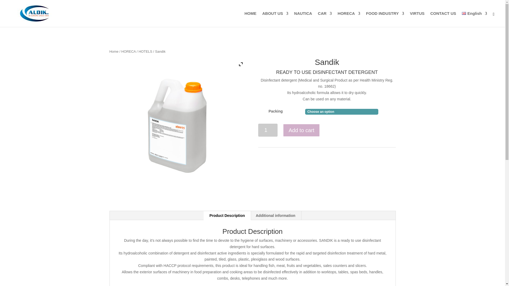  What do you see at coordinates (324, 19) in the screenshot?
I see `CAR` at bounding box center [324, 19].